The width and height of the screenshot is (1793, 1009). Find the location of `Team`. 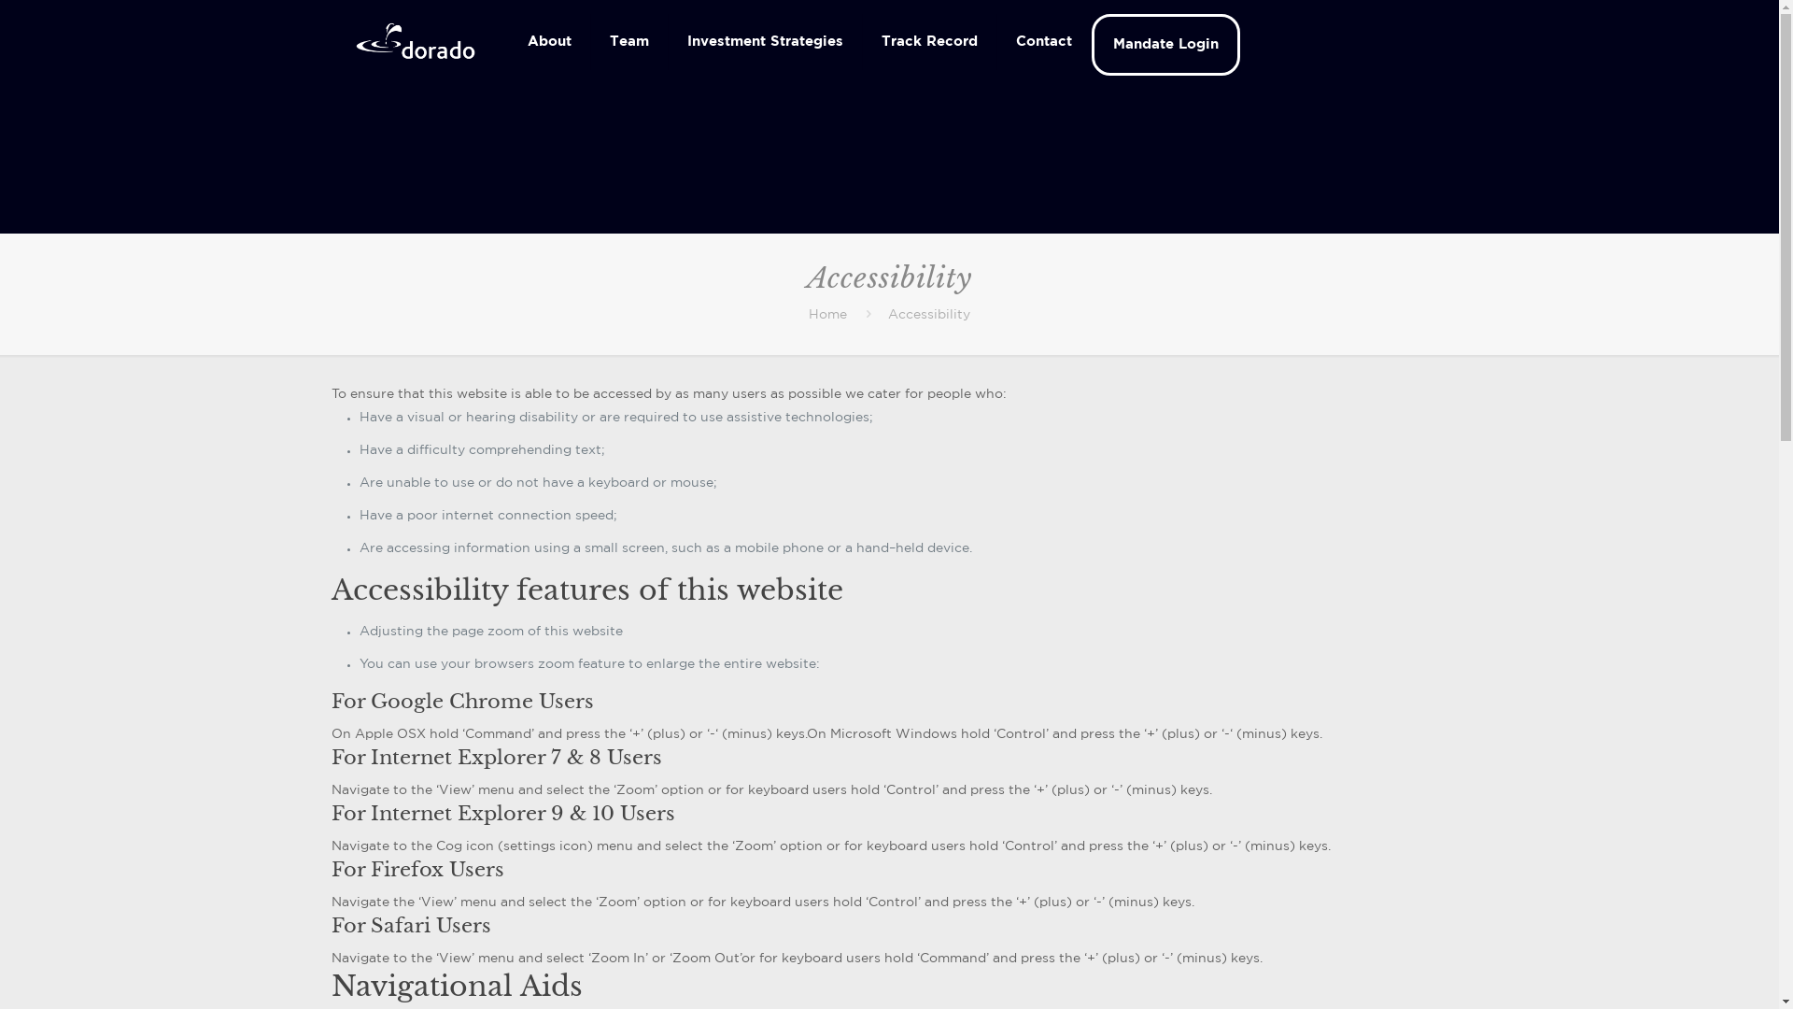

Team is located at coordinates (629, 42).